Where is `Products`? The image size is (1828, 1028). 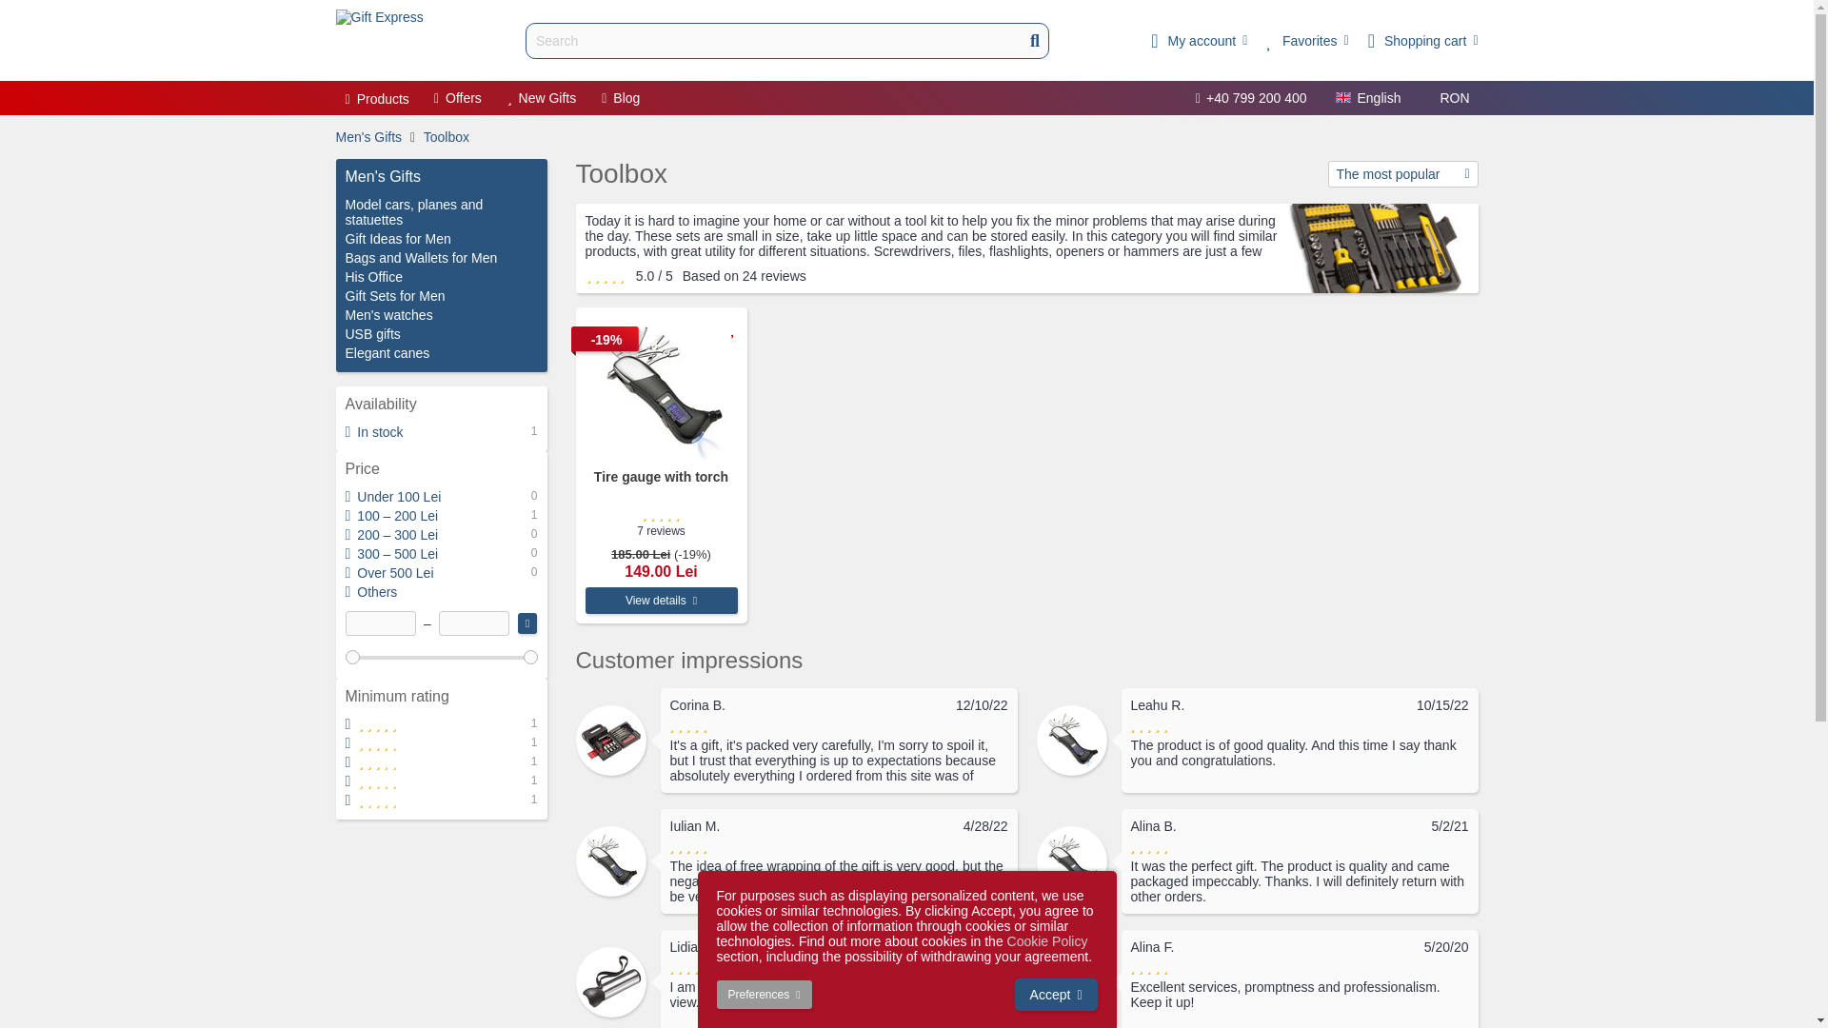 Products is located at coordinates (376, 99).